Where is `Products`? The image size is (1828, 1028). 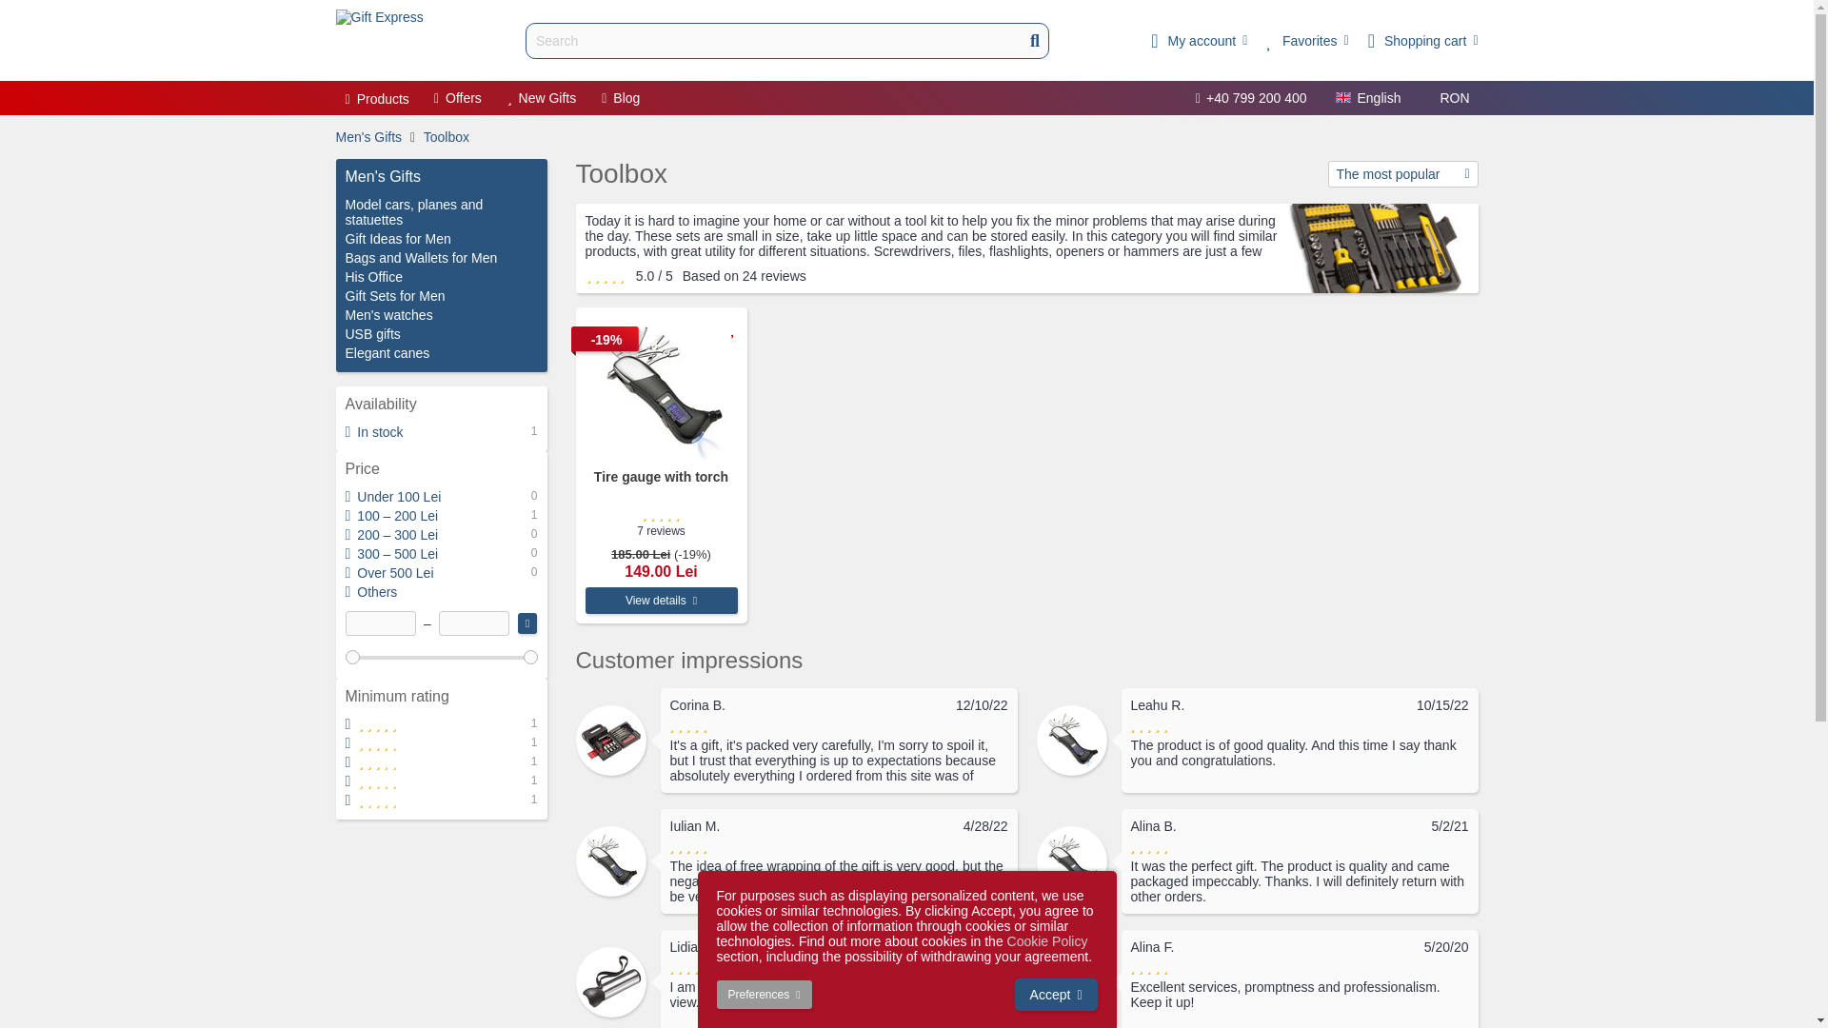 Products is located at coordinates (376, 99).